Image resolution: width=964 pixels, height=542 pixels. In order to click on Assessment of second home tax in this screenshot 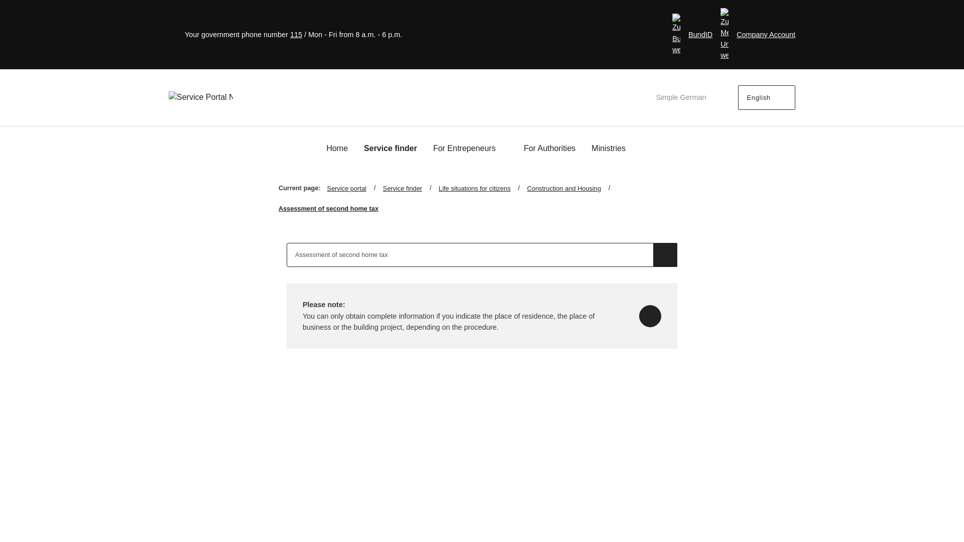, I will do `click(470, 255)`.